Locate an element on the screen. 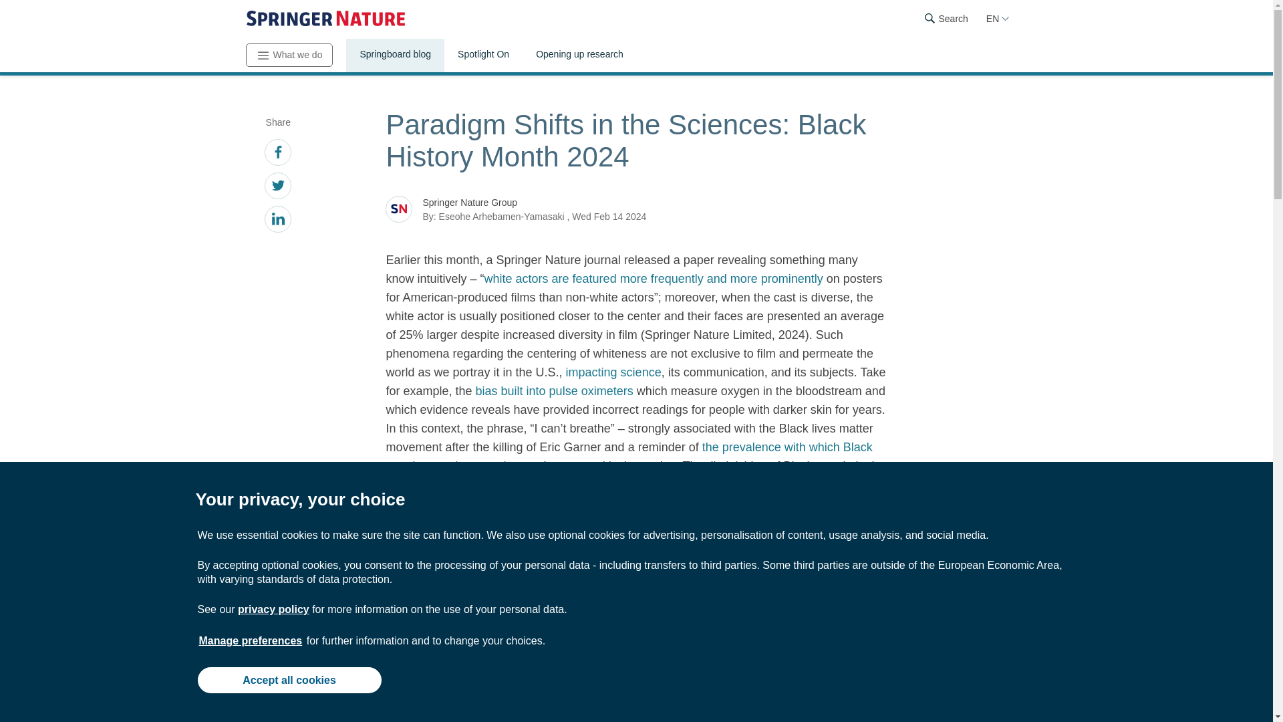  linkedin is located at coordinates (278, 221).